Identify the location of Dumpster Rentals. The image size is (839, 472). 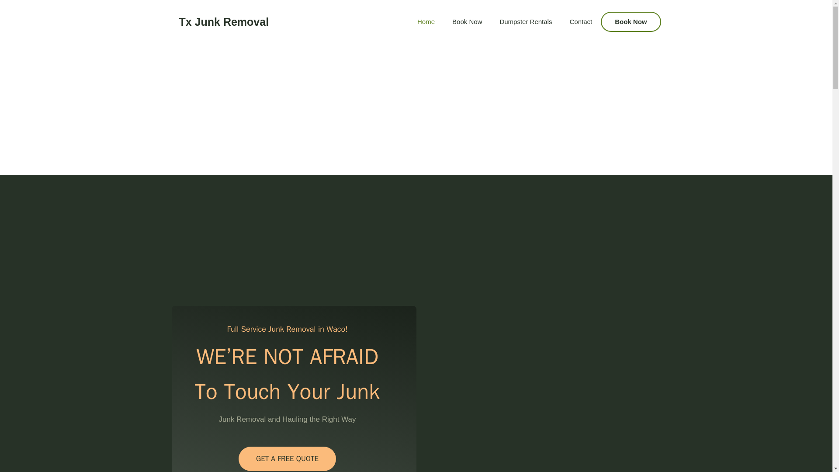
(525, 22).